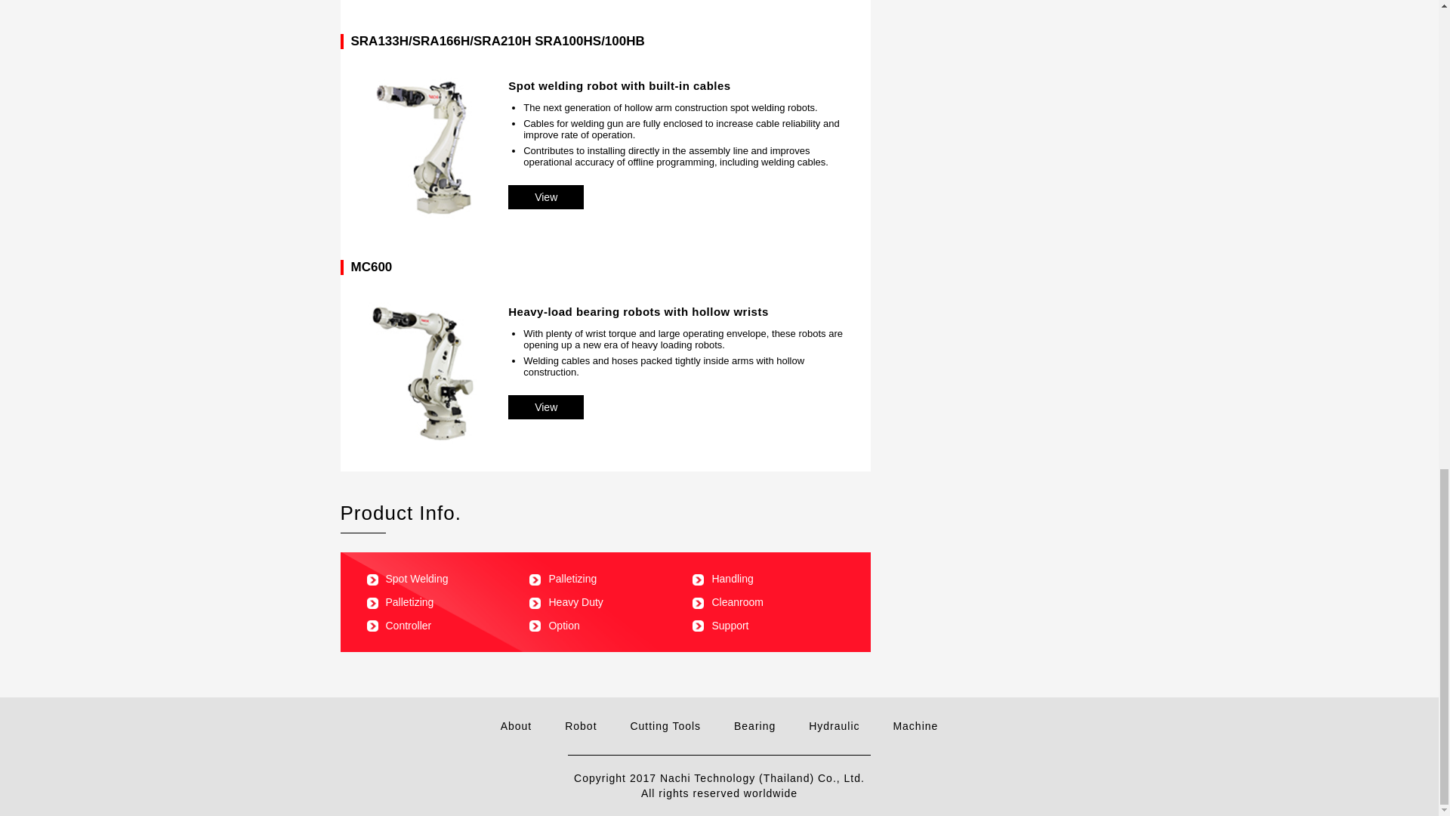  What do you see at coordinates (566, 601) in the screenshot?
I see `Heavy Duty` at bounding box center [566, 601].